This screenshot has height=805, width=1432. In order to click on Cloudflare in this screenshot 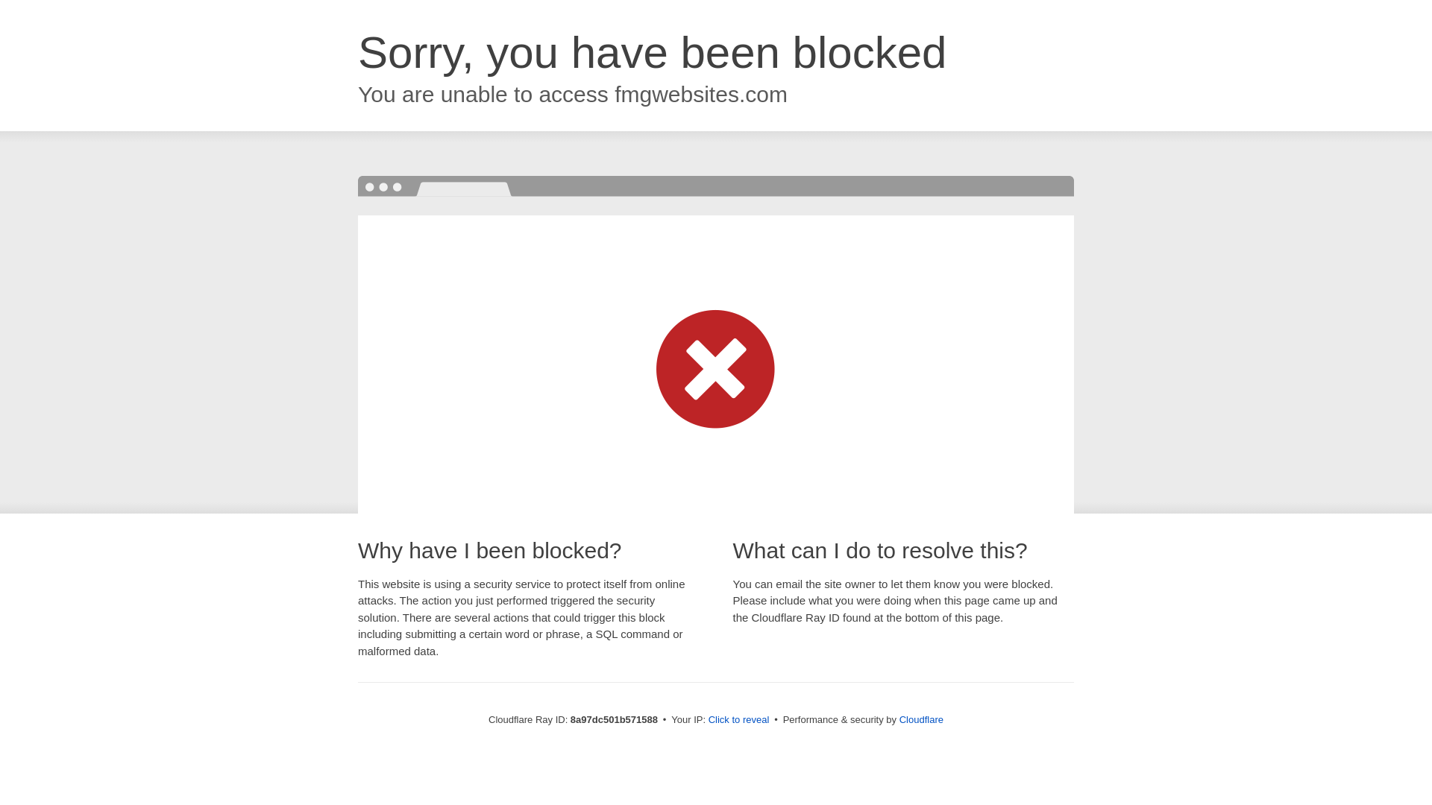, I will do `click(921, 719)`.